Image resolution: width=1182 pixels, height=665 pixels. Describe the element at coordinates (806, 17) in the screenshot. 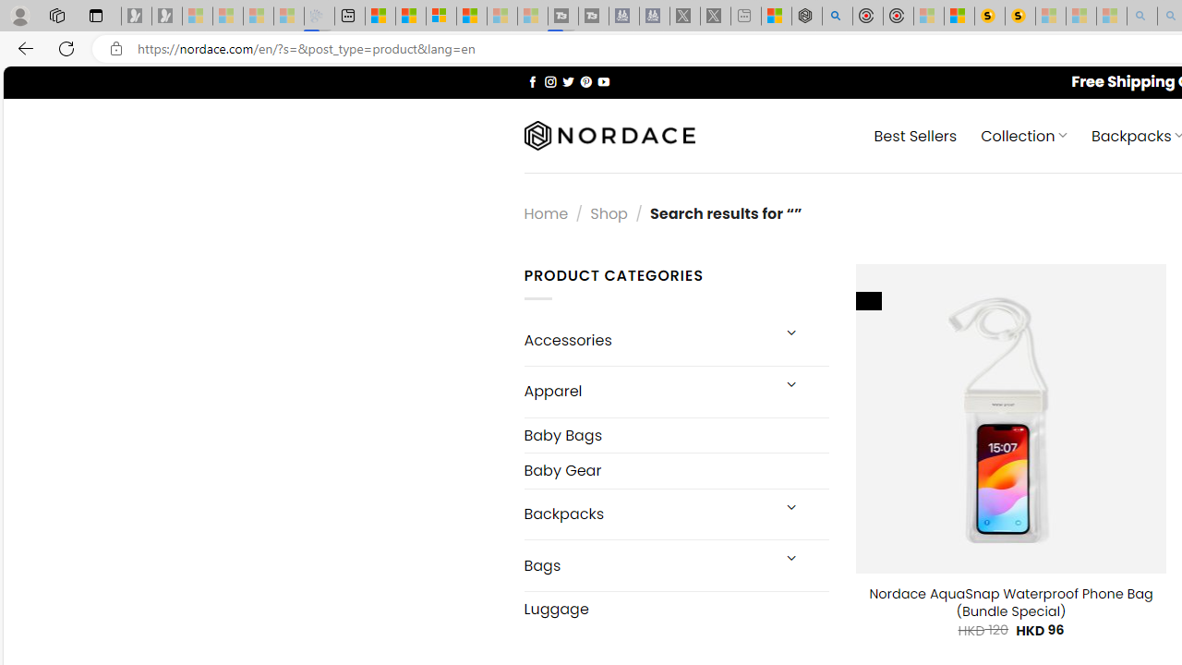

I see `Nordace - Summer Adventures 2024` at that location.